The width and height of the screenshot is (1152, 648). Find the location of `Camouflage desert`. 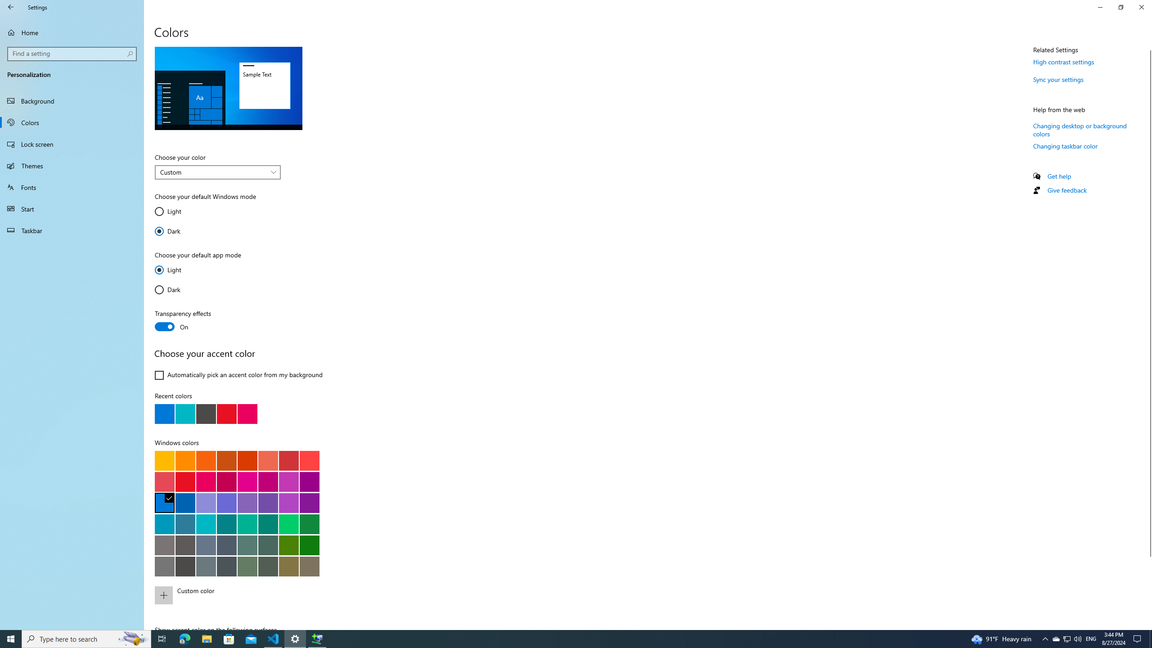

Camouflage desert is located at coordinates (288, 566).